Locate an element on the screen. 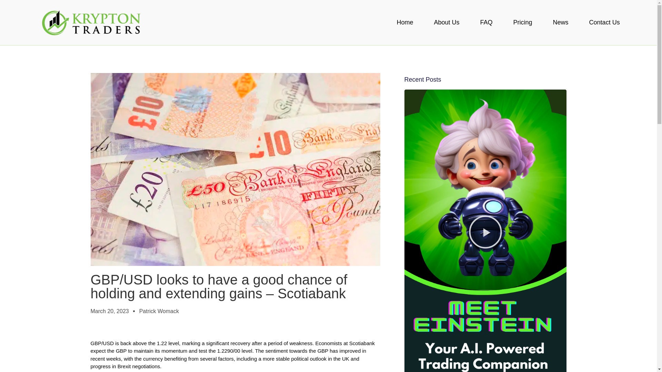 The width and height of the screenshot is (662, 372). News is located at coordinates (561, 22).